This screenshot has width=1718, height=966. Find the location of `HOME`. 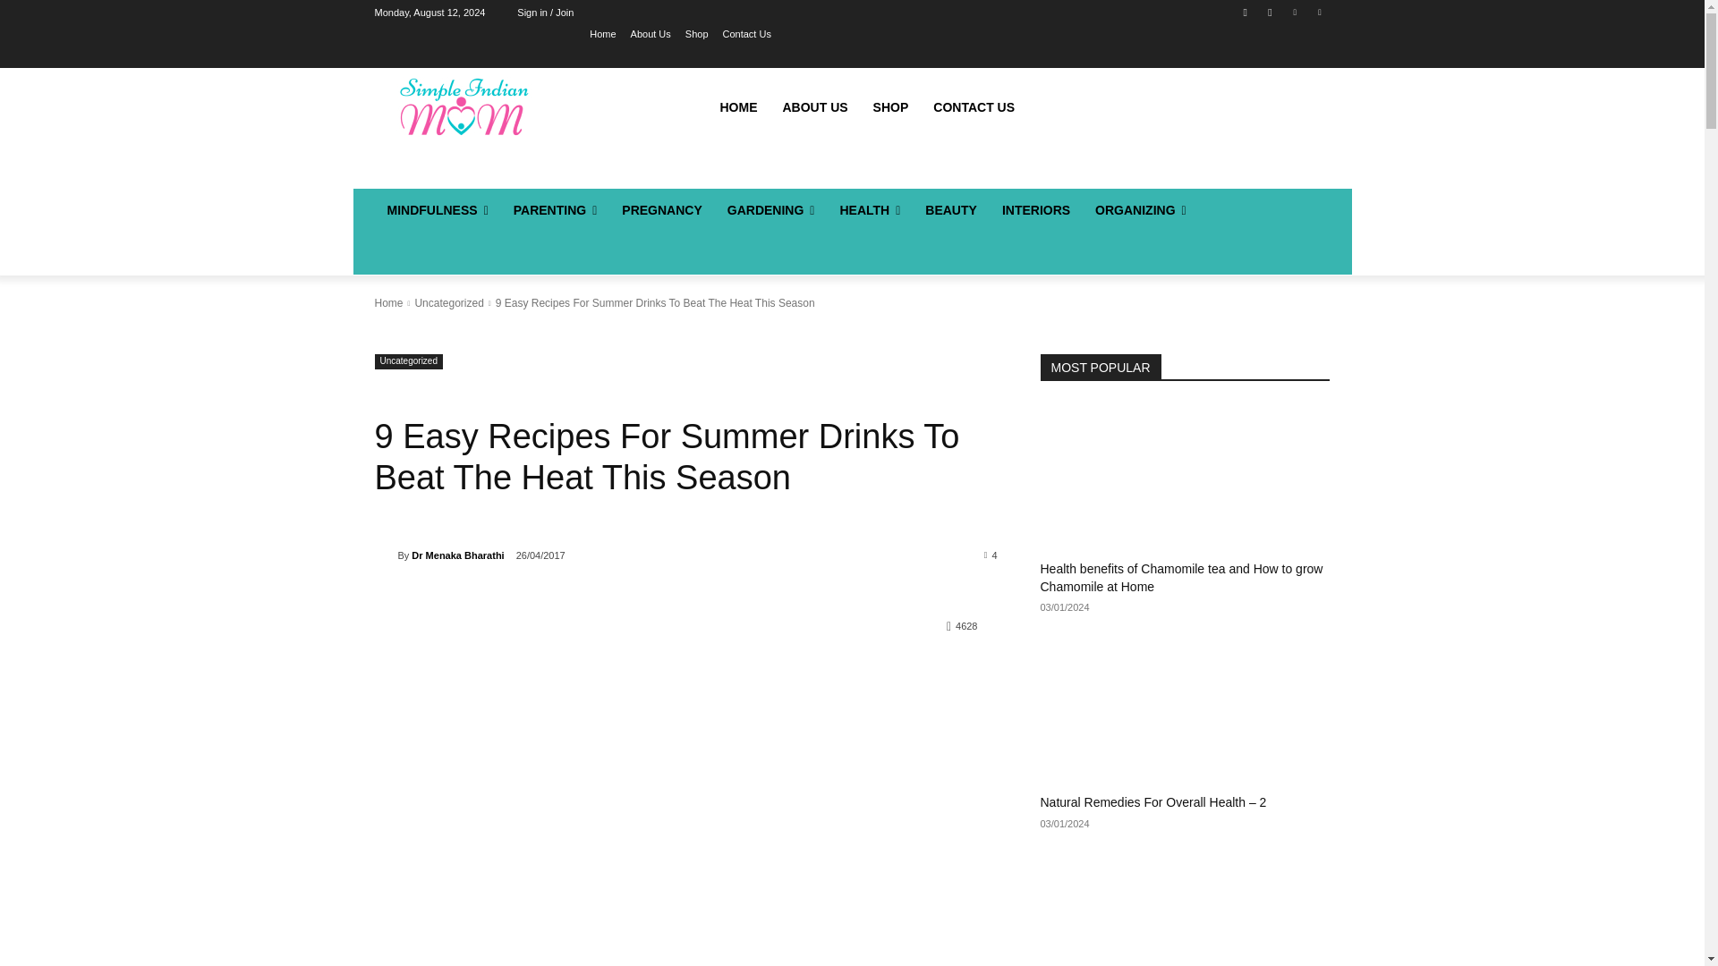

HOME is located at coordinates (737, 107).